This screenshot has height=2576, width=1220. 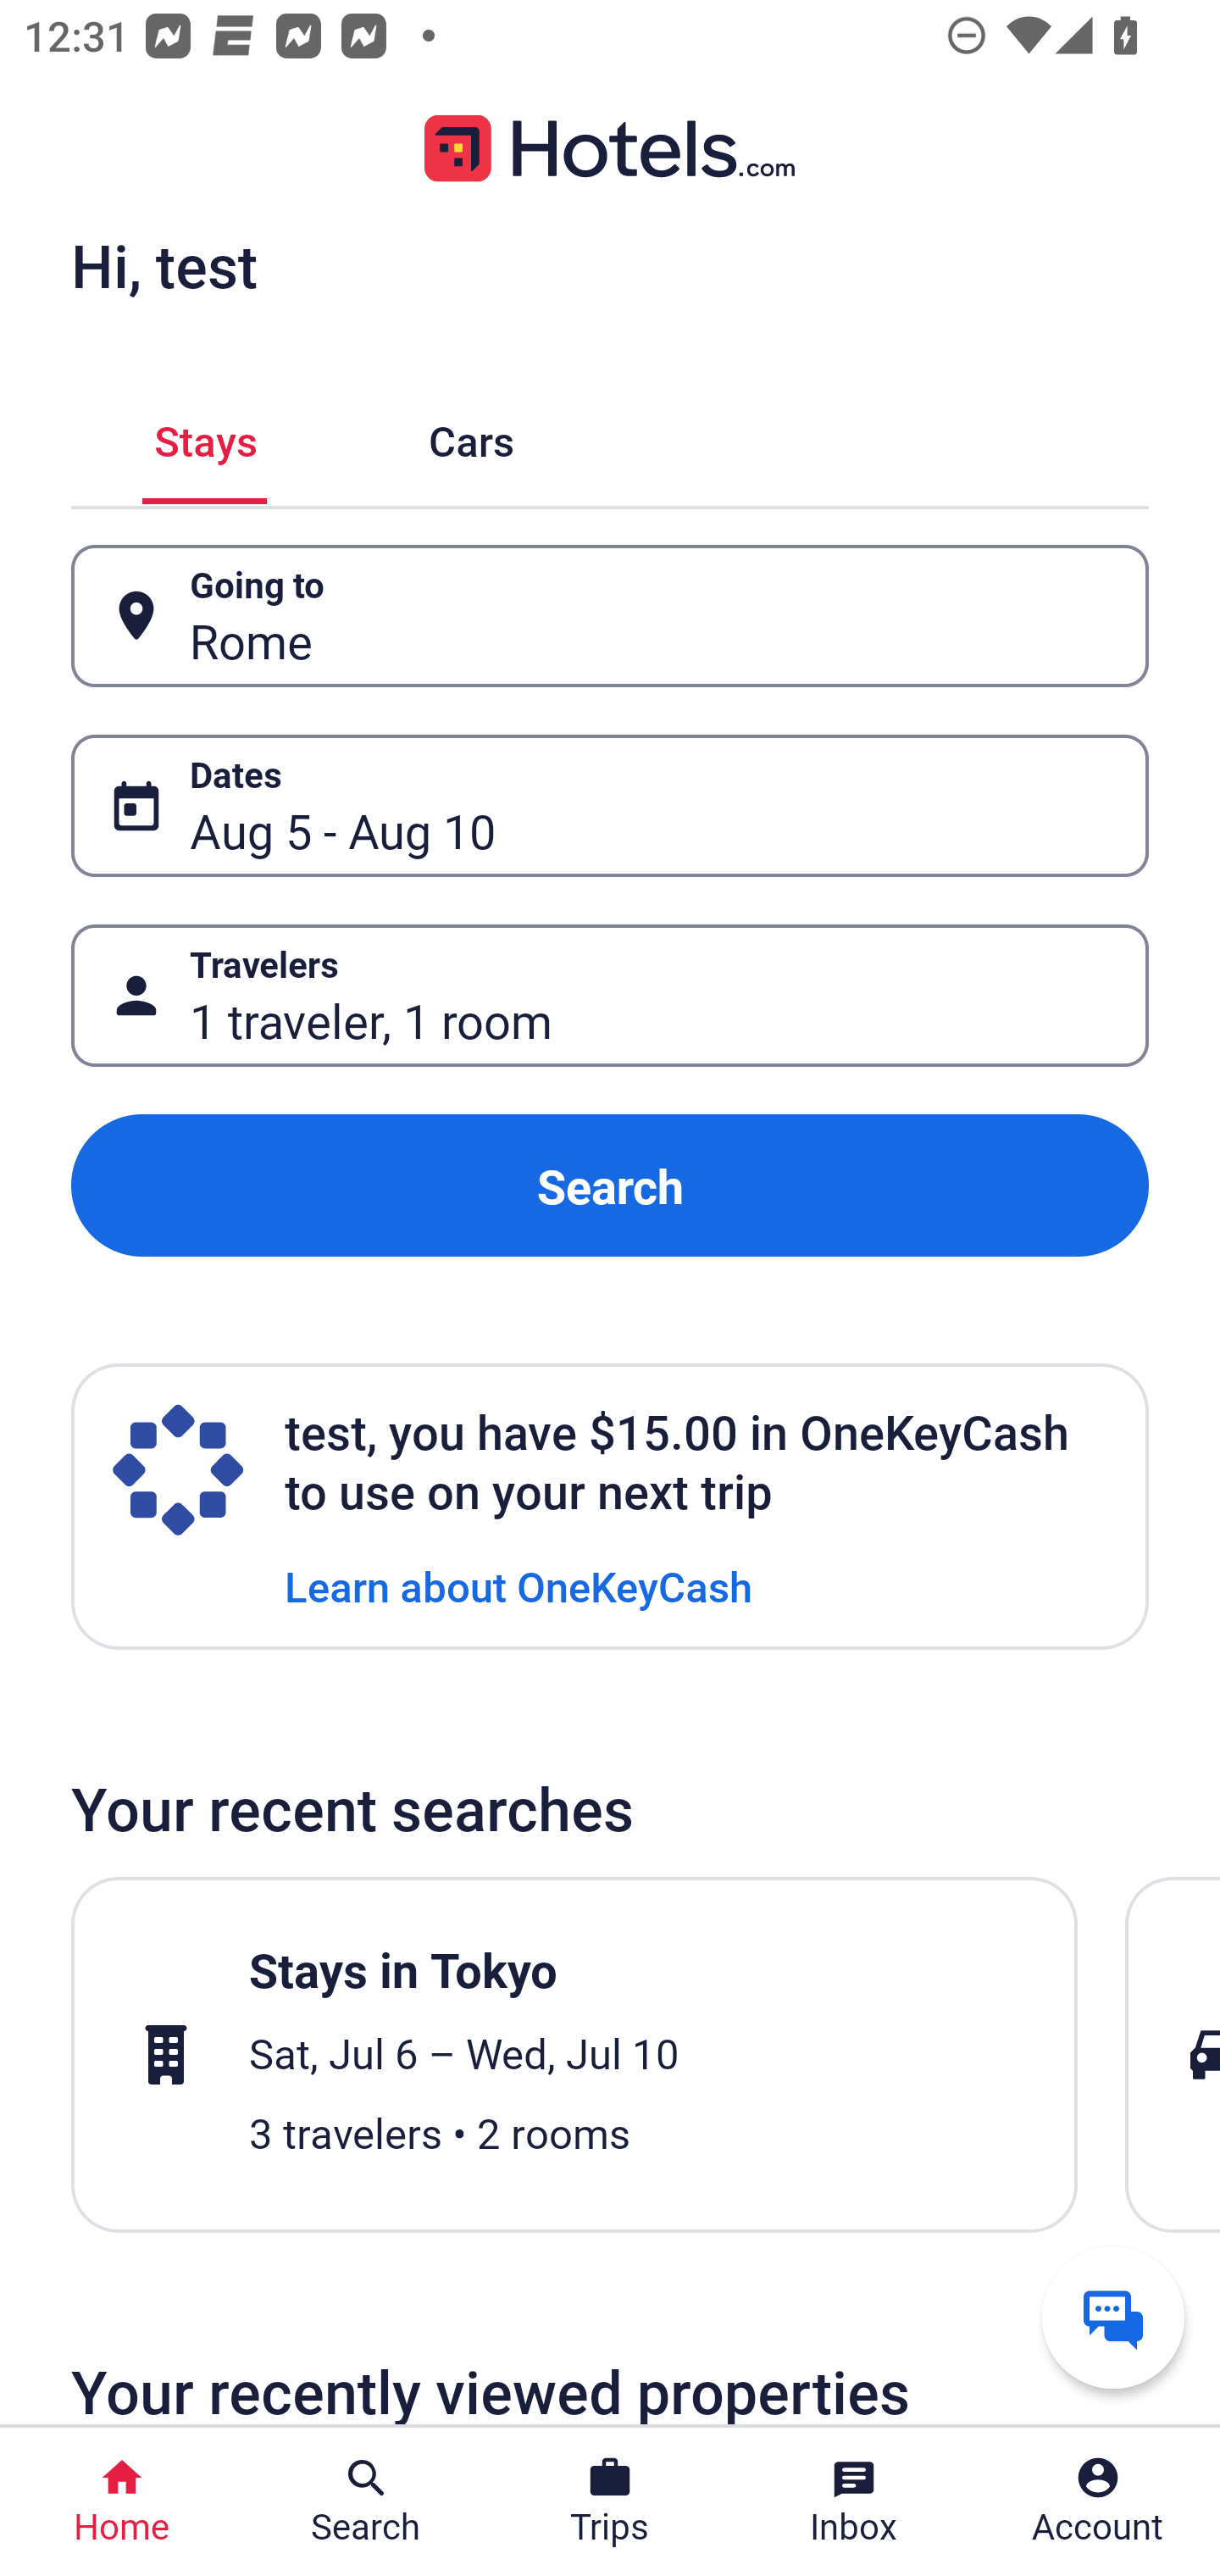 I want to click on Cars, so click(x=471, y=436).